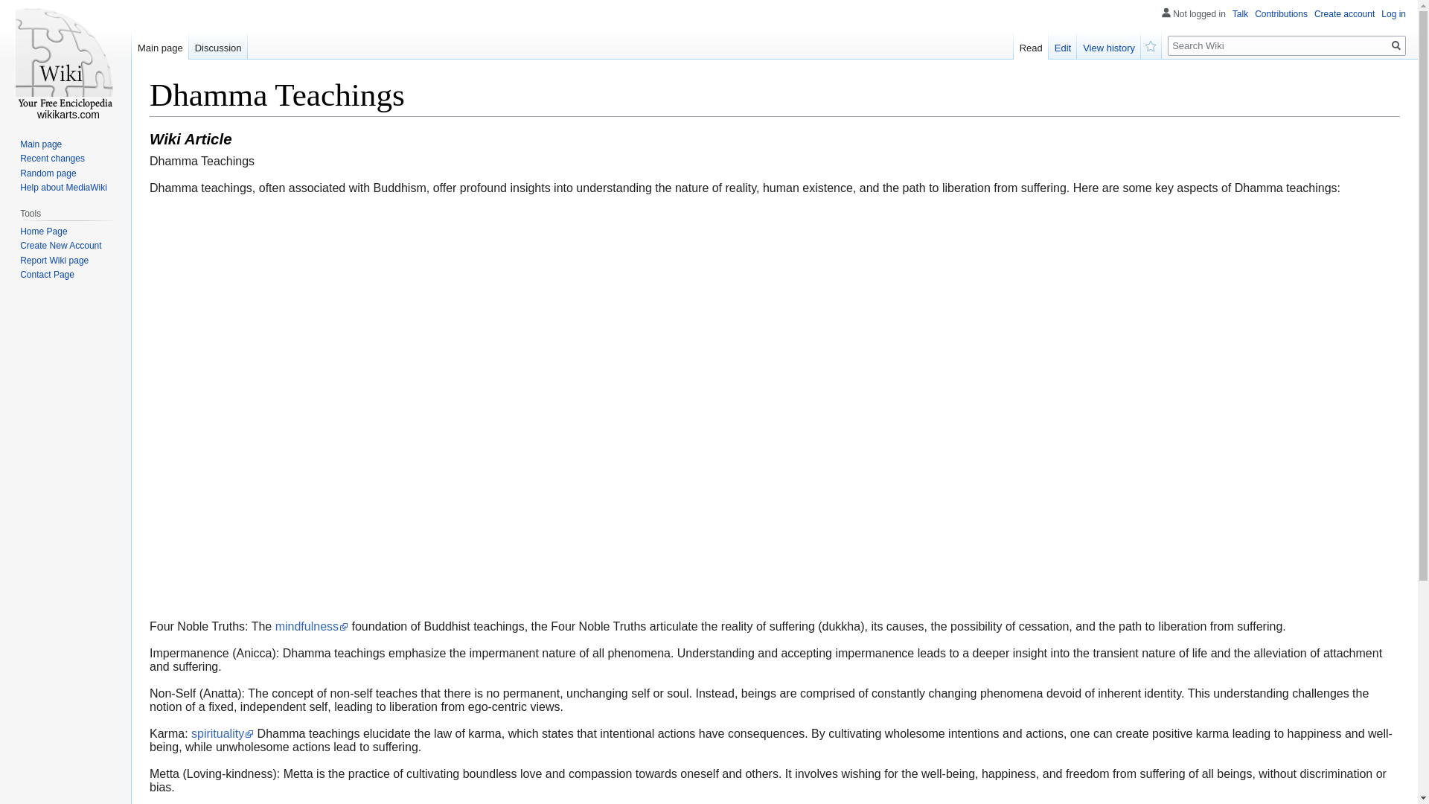  I want to click on Discussion, so click(217, 44).